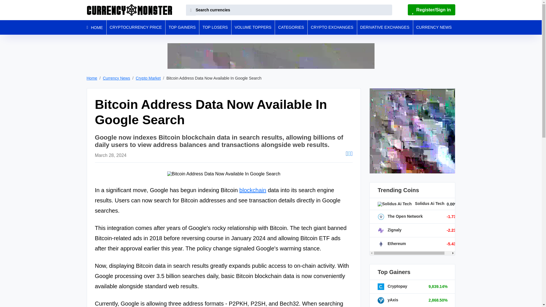 The height and width of the screenshot is (307, 546). What do you see at coordinates (400, 216) in the screenshot?
I see `The Open Network` at bounding box center [400, 216].